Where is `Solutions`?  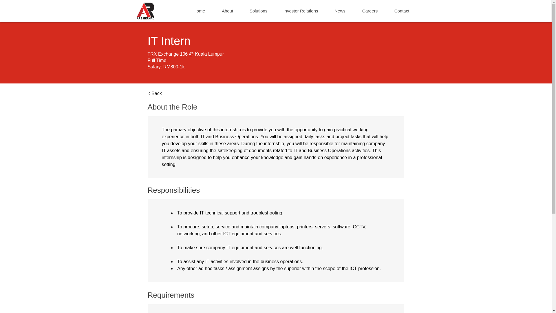
Solutions is located at coordinates (258, 11).